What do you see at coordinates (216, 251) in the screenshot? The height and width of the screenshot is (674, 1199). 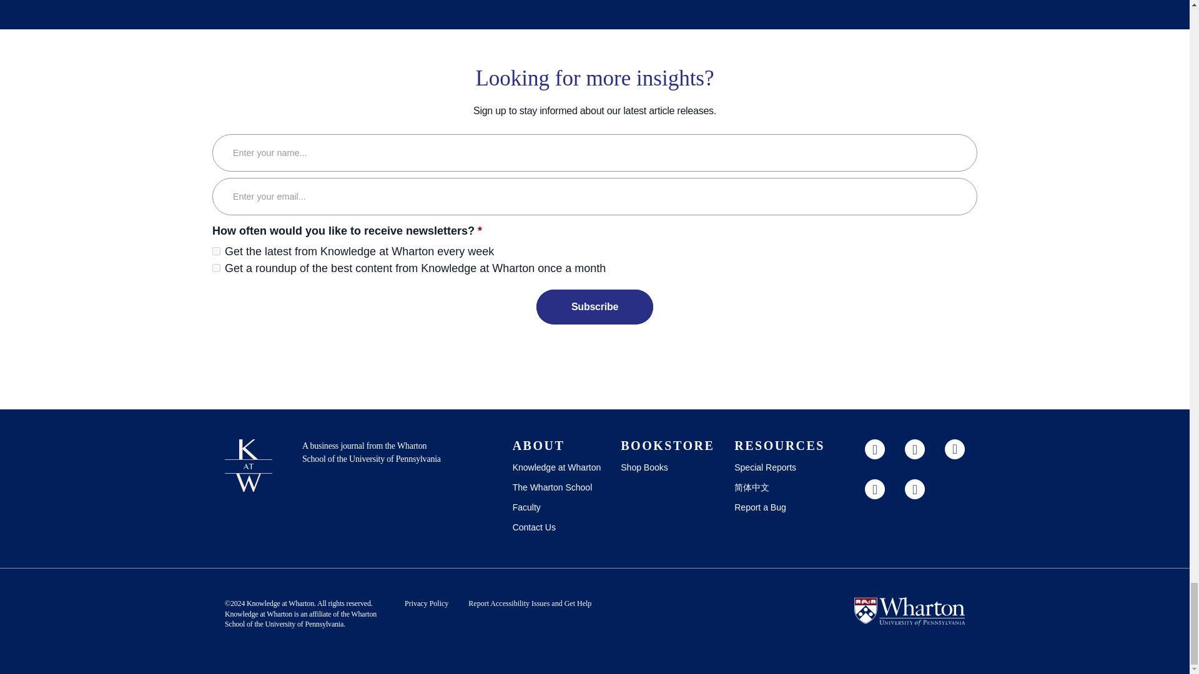 I see `6836382` at bounding box center [216, 251].